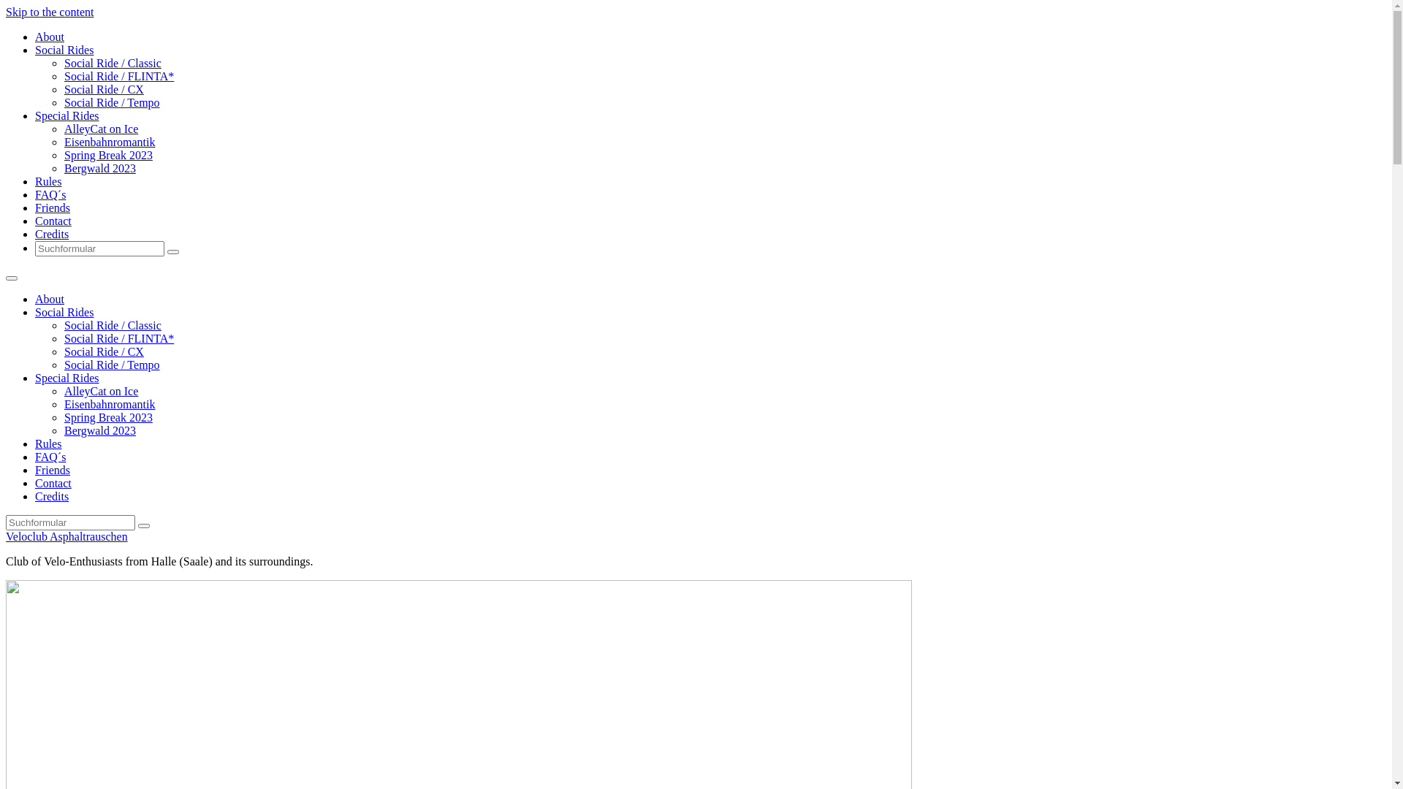  Describe the element at coordinates (67, 115) in the screenshot. I see `Special Rides` at that location.